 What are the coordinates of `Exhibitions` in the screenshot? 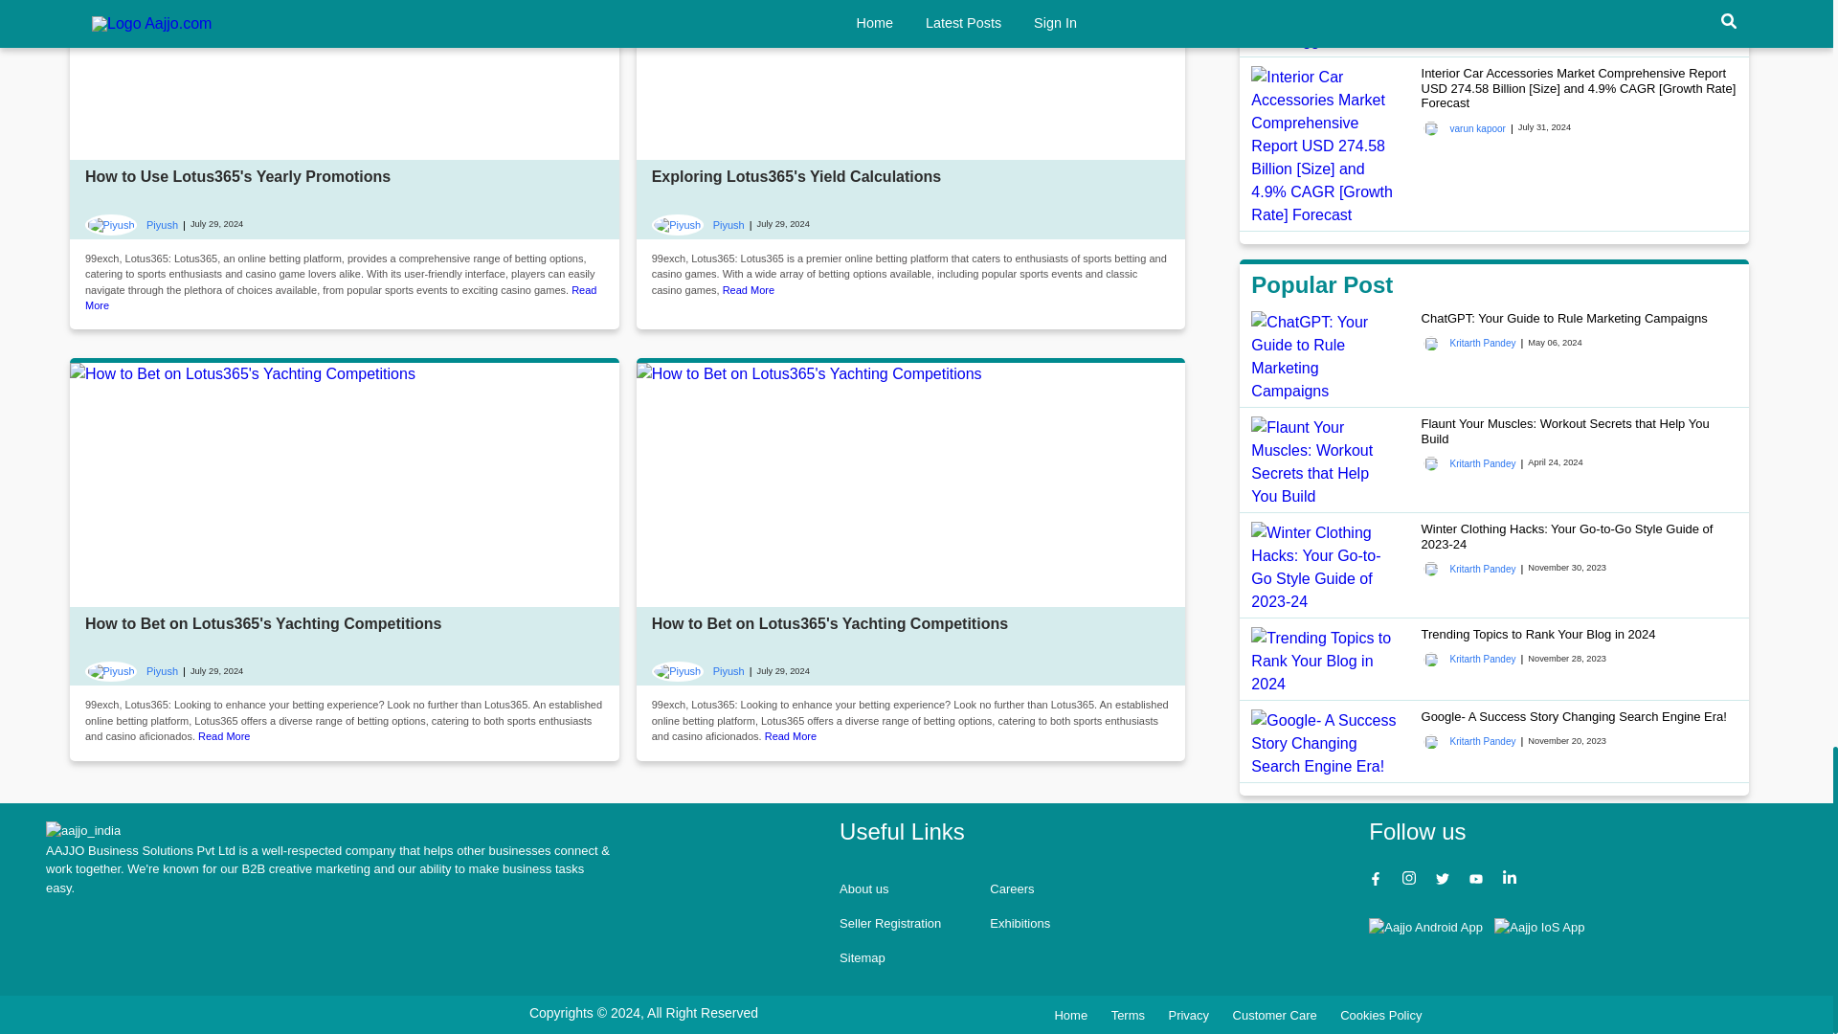 It's located at (1020, 923).